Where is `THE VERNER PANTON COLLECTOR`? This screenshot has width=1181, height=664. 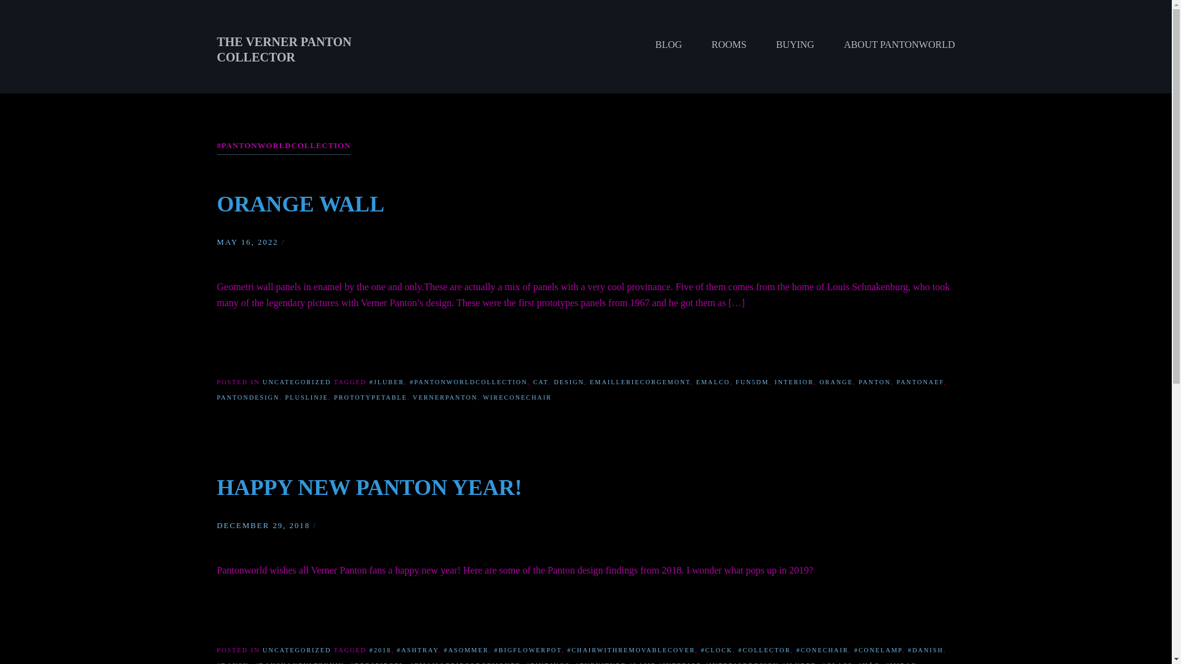 THE VERNER PANTON COLLECTOR is located at coordinates (283, 49).